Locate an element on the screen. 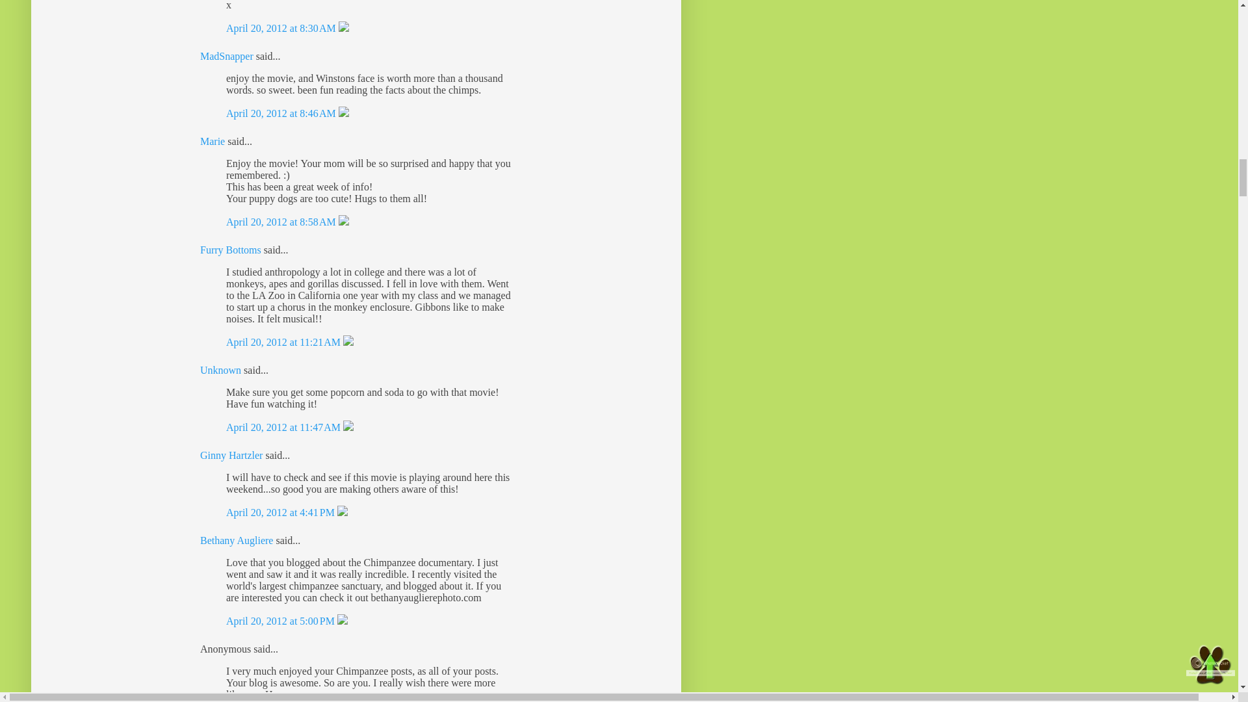 This screenshot has height=702, width=1248. Delete Comment is located at coordinates (348, 342).